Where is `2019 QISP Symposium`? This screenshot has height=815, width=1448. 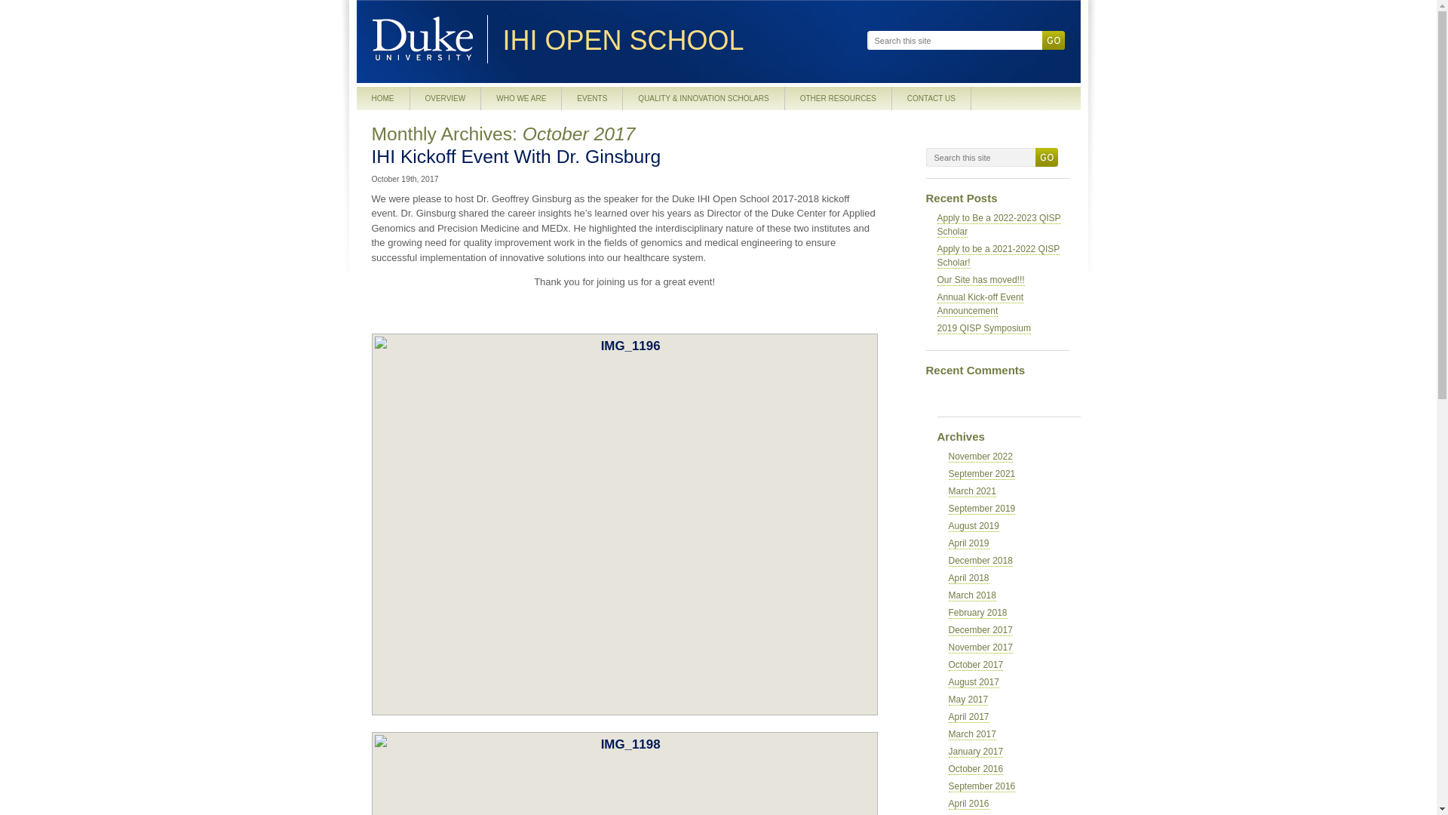 2019 QISP Symposium is located at coordinates (983, 328).